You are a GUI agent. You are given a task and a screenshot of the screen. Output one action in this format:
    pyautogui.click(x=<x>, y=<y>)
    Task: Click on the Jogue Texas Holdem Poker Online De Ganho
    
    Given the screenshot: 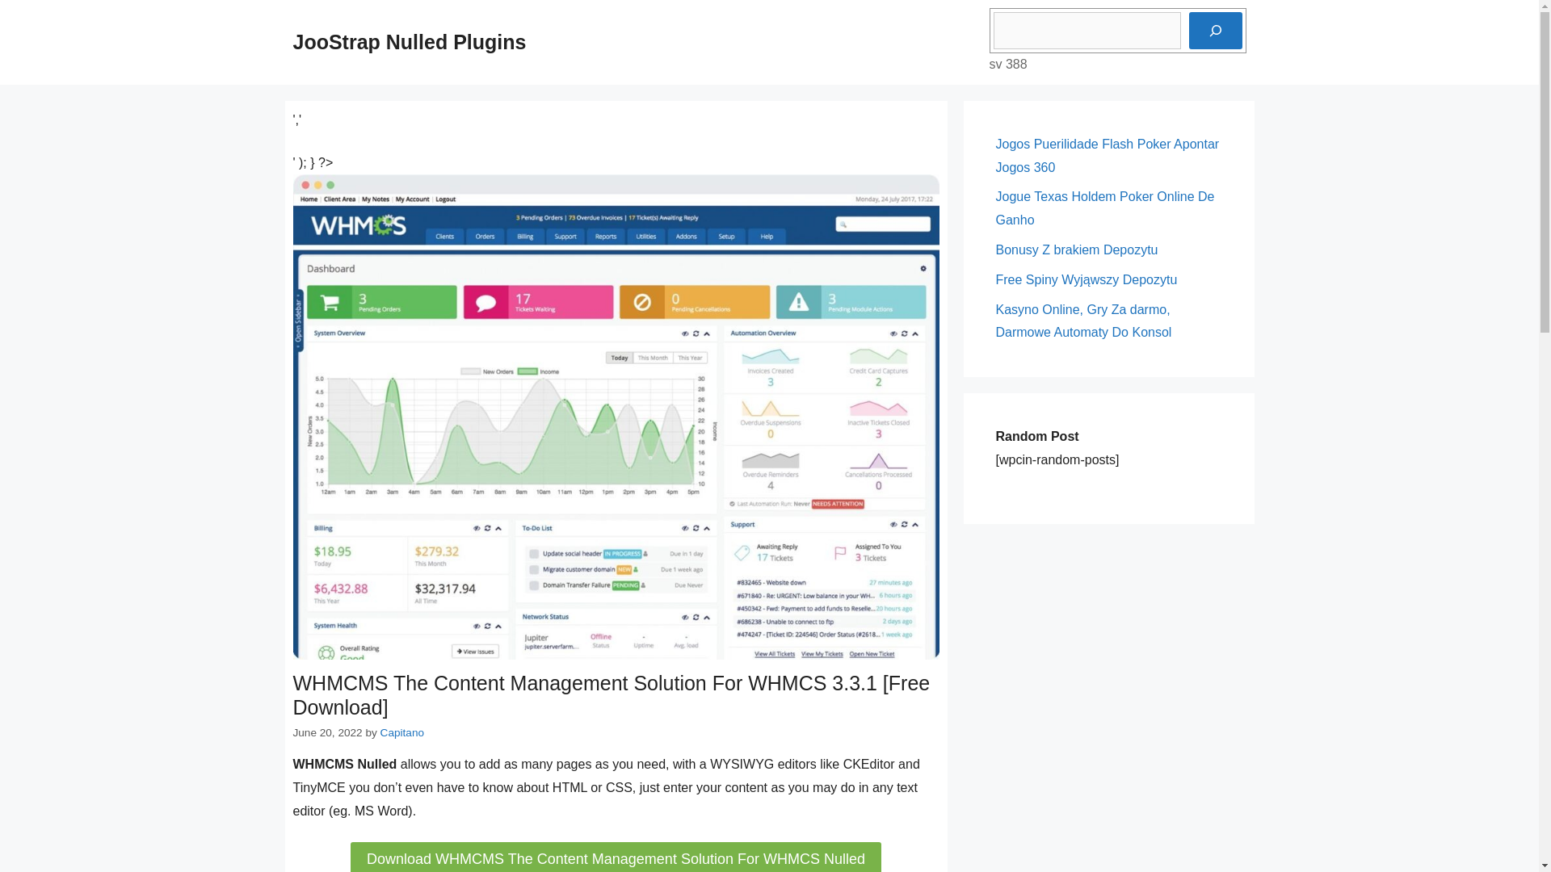 What is the action you would take?
    pyautogui.click(x=1105, y=208)
    